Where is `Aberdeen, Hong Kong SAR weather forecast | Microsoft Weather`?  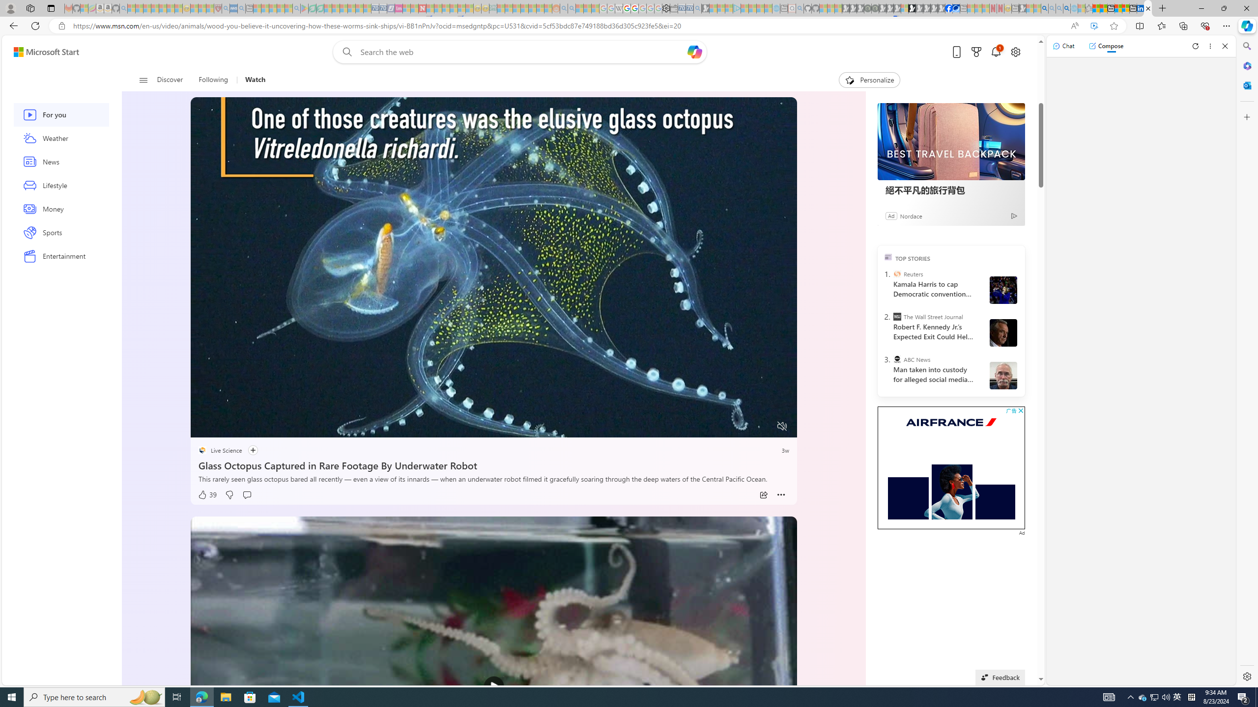 Aberdeen, Hong Kong SAR weather forecast | Microsoft Weather is located at coordinates (1104, 8).